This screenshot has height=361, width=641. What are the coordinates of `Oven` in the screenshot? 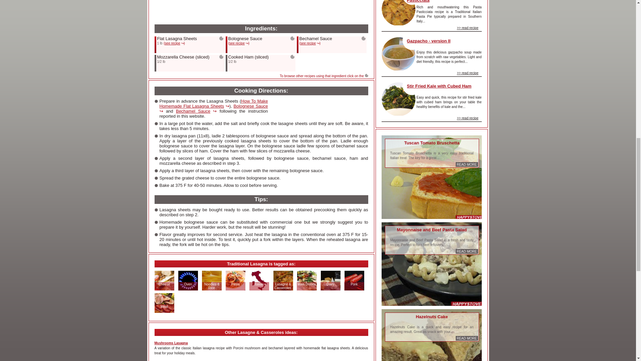 It's located at (188, 284).